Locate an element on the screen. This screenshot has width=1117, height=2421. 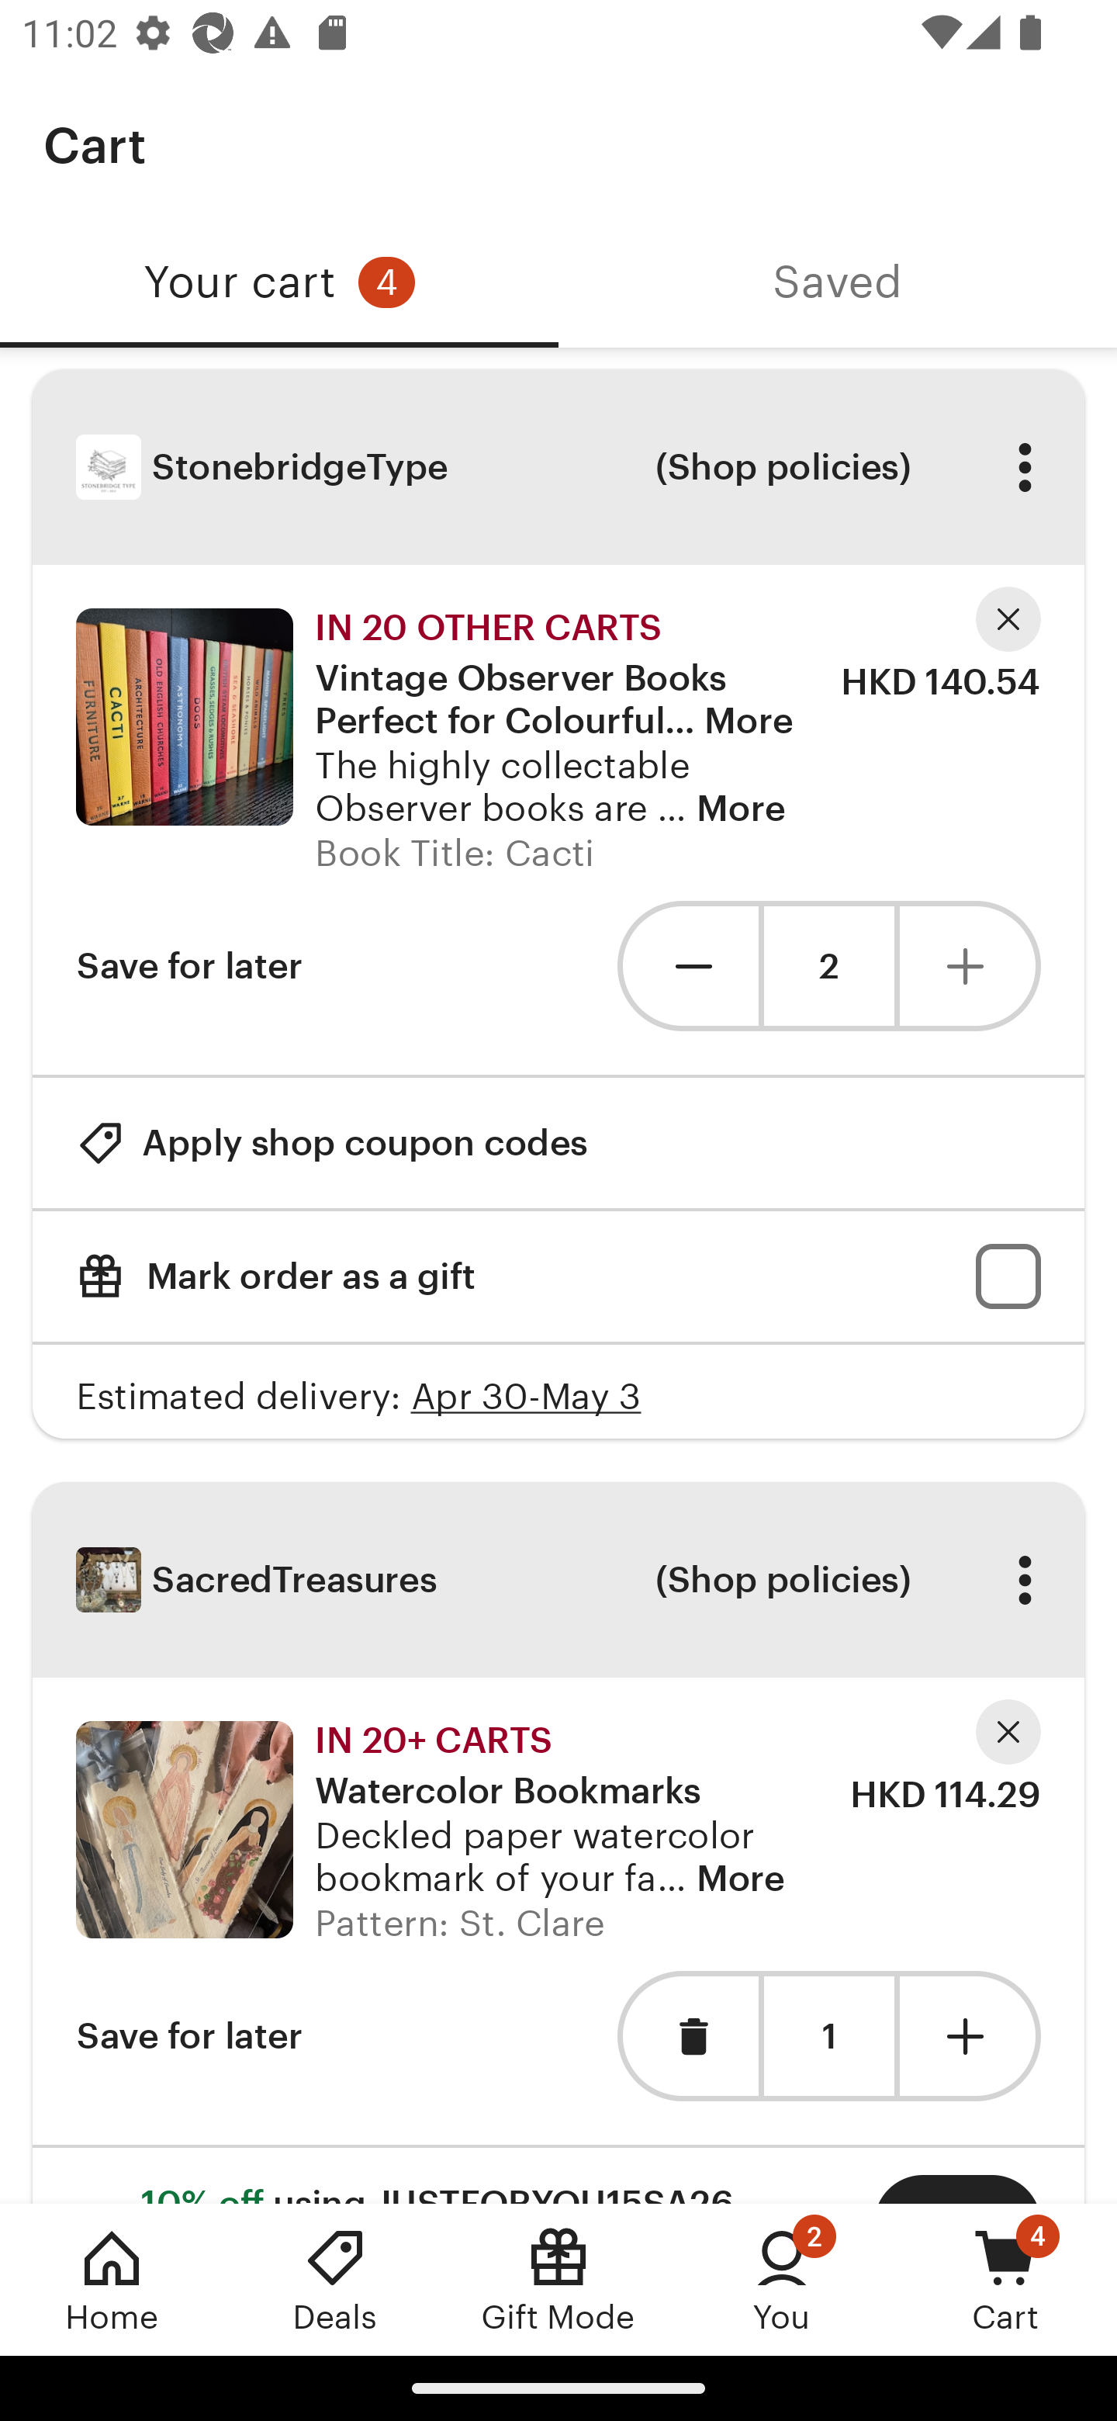
Add one unit to cart is located at coordinates (970, 965).